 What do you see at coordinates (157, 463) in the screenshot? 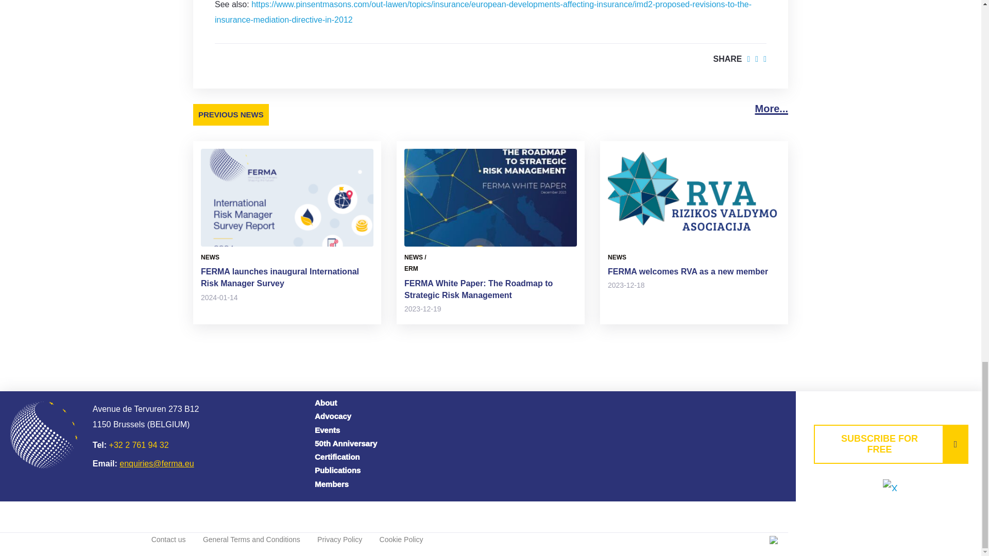
I see `Contact us by email` at bounding box center [157, 463].